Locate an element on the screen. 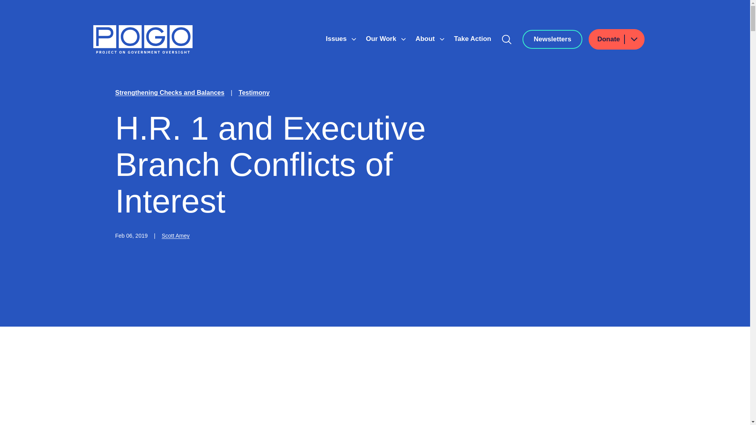 The image size is (756, 425). Take Action is located at coordinates (472, 39).